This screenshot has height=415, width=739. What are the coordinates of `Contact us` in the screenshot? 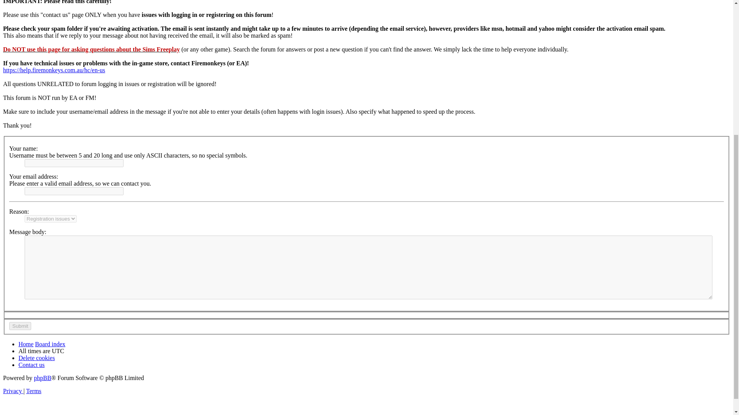 It's located at (32, 364).